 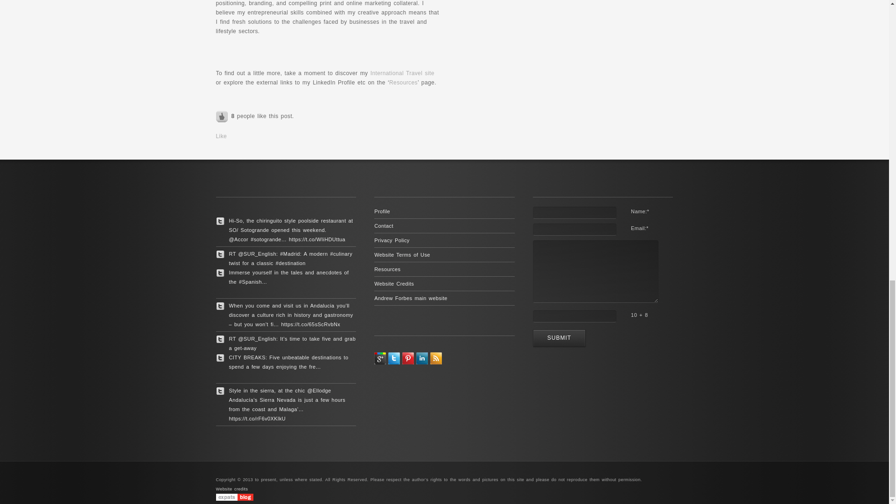 I want to click on Like, so click(x=221, y=136).